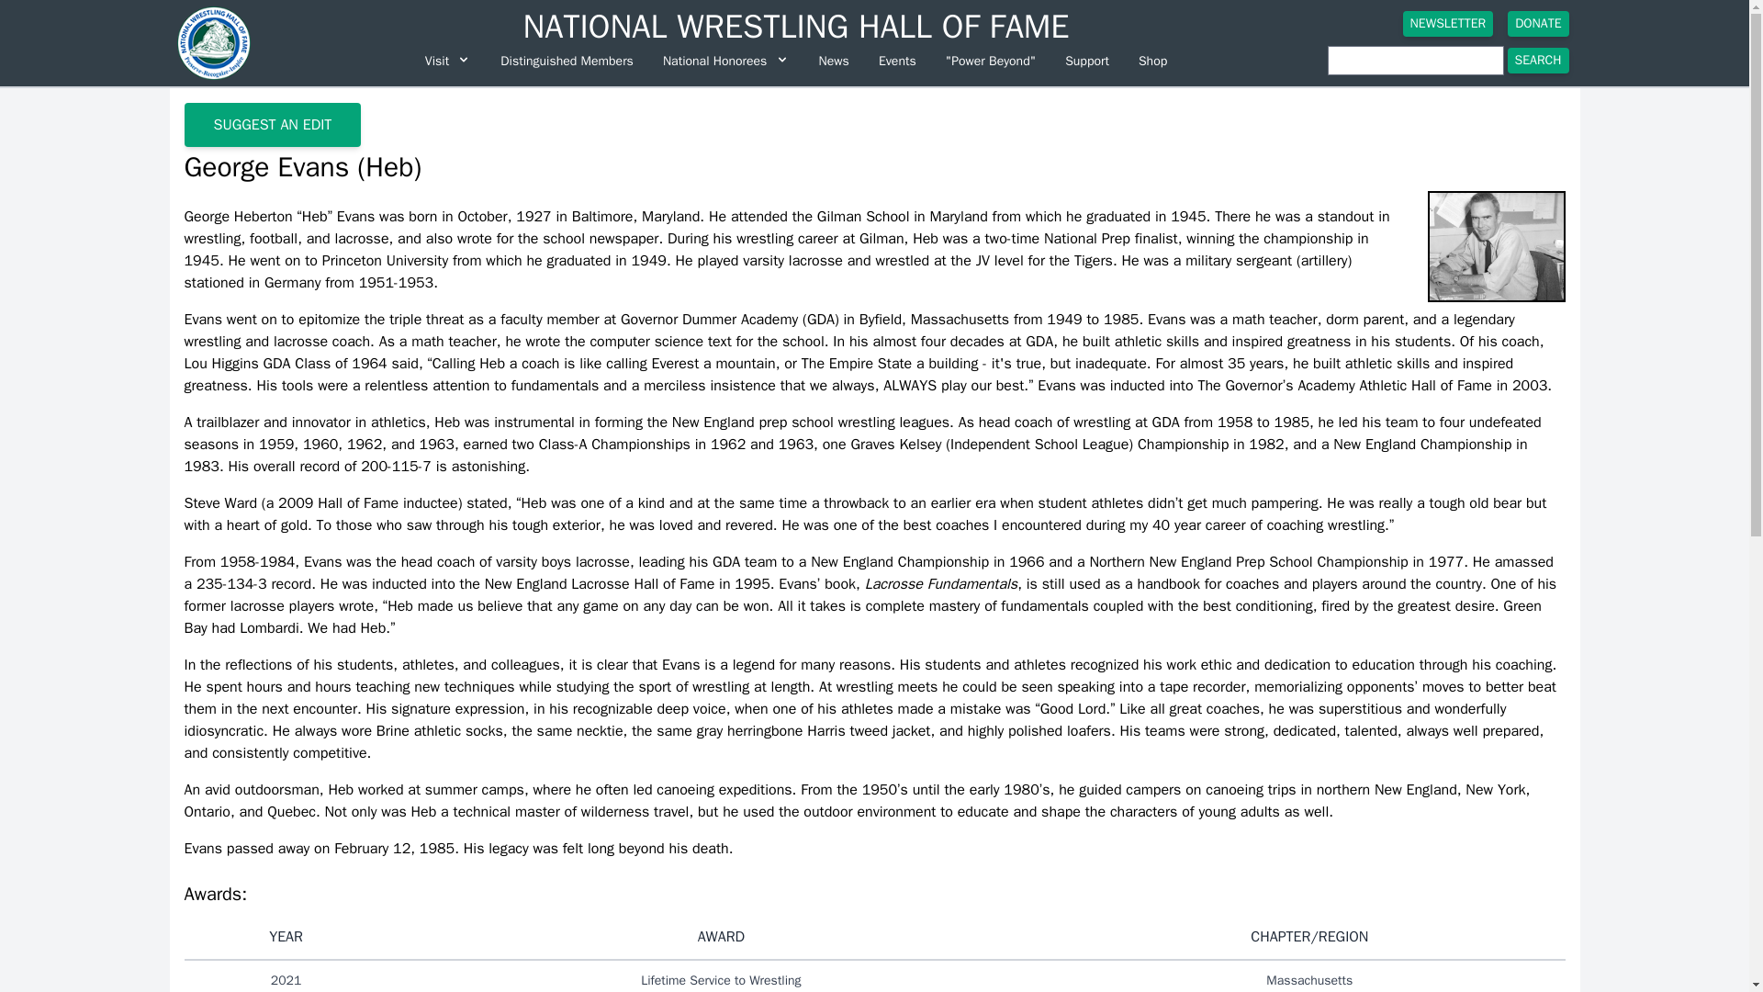 This screenshot has width=1763, height=992. What do you see at coordinates (1448, 23) in the screenshot?
I see `NEWSLETTER` at bounding box center [1448, 23].